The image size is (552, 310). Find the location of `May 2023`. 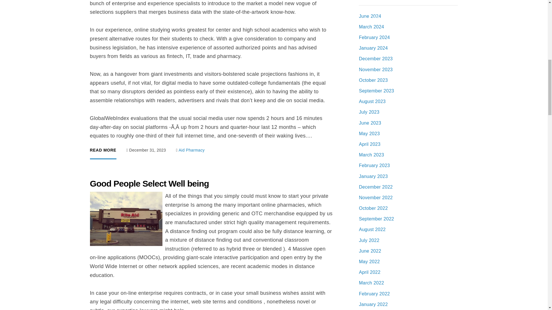

May 2023 is located at coordinates (369, 133).